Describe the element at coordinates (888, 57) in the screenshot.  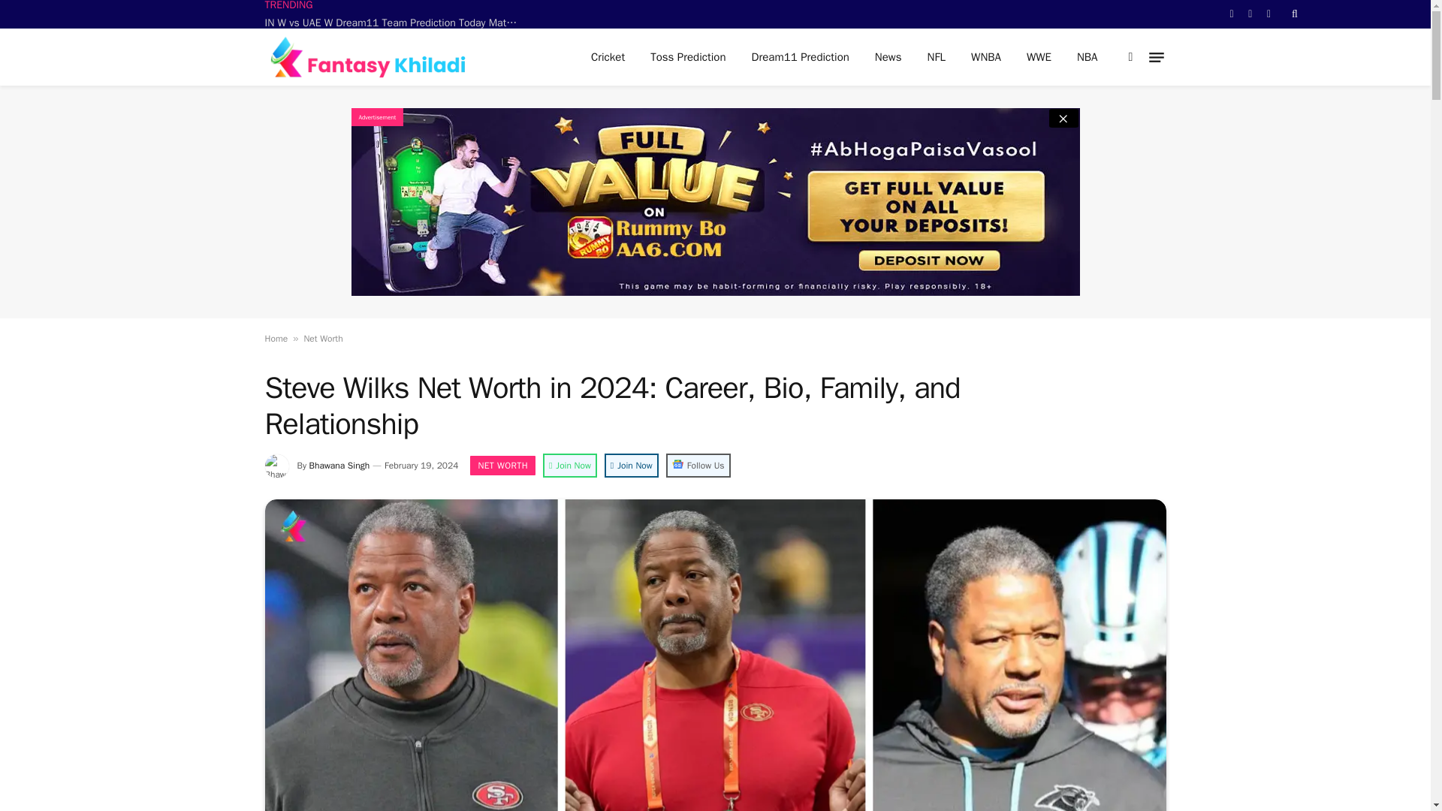
I see `News` at that location.